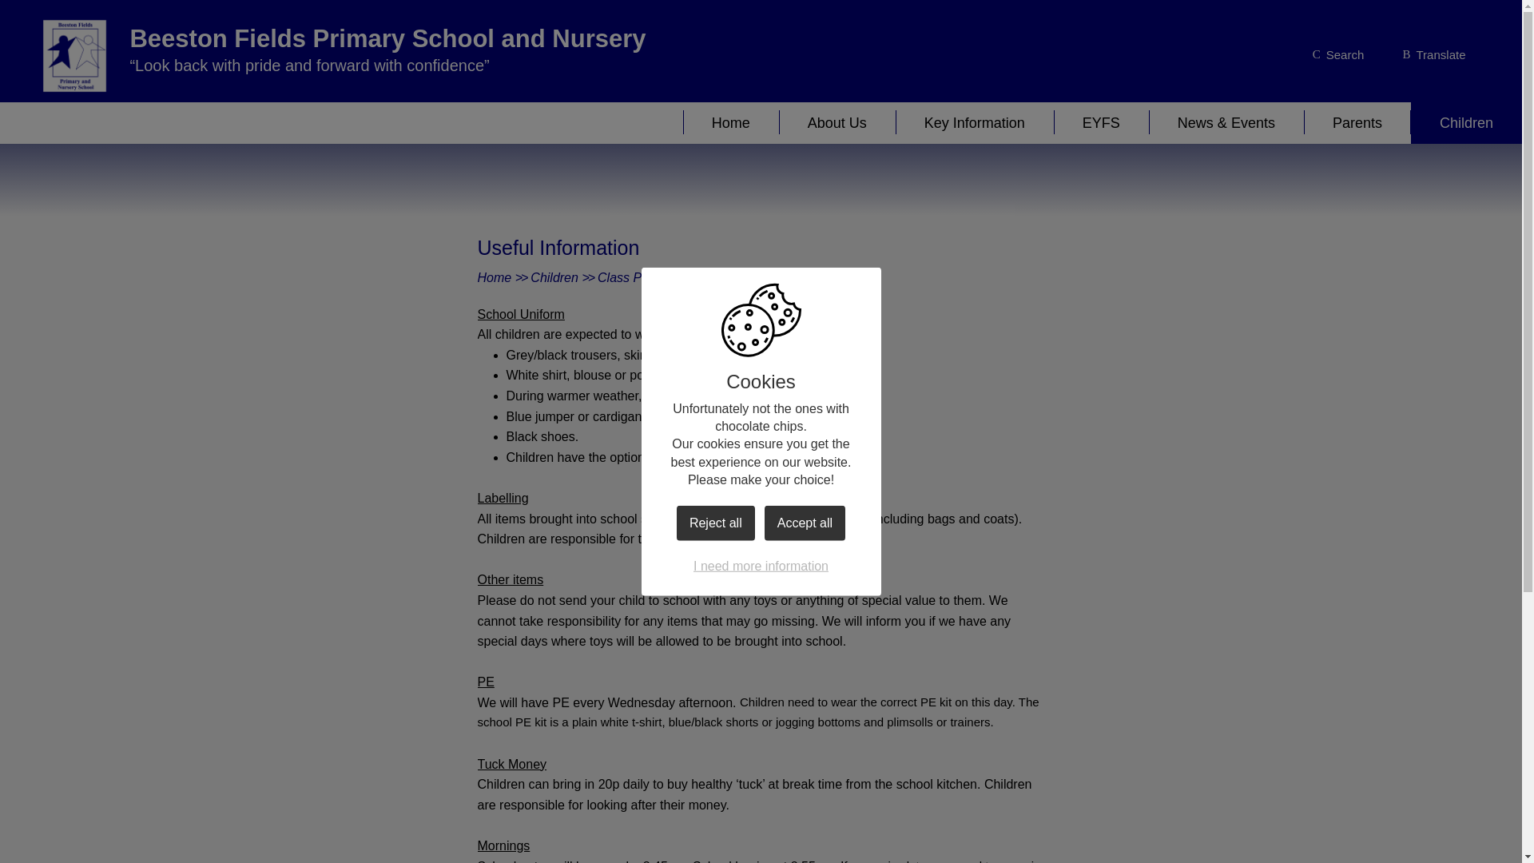 This screenshot has height=863, width=1534. What do you see at coordinates (975, 123) in the screenshot?
I see `Key Information` at bounding box center [975, 123].